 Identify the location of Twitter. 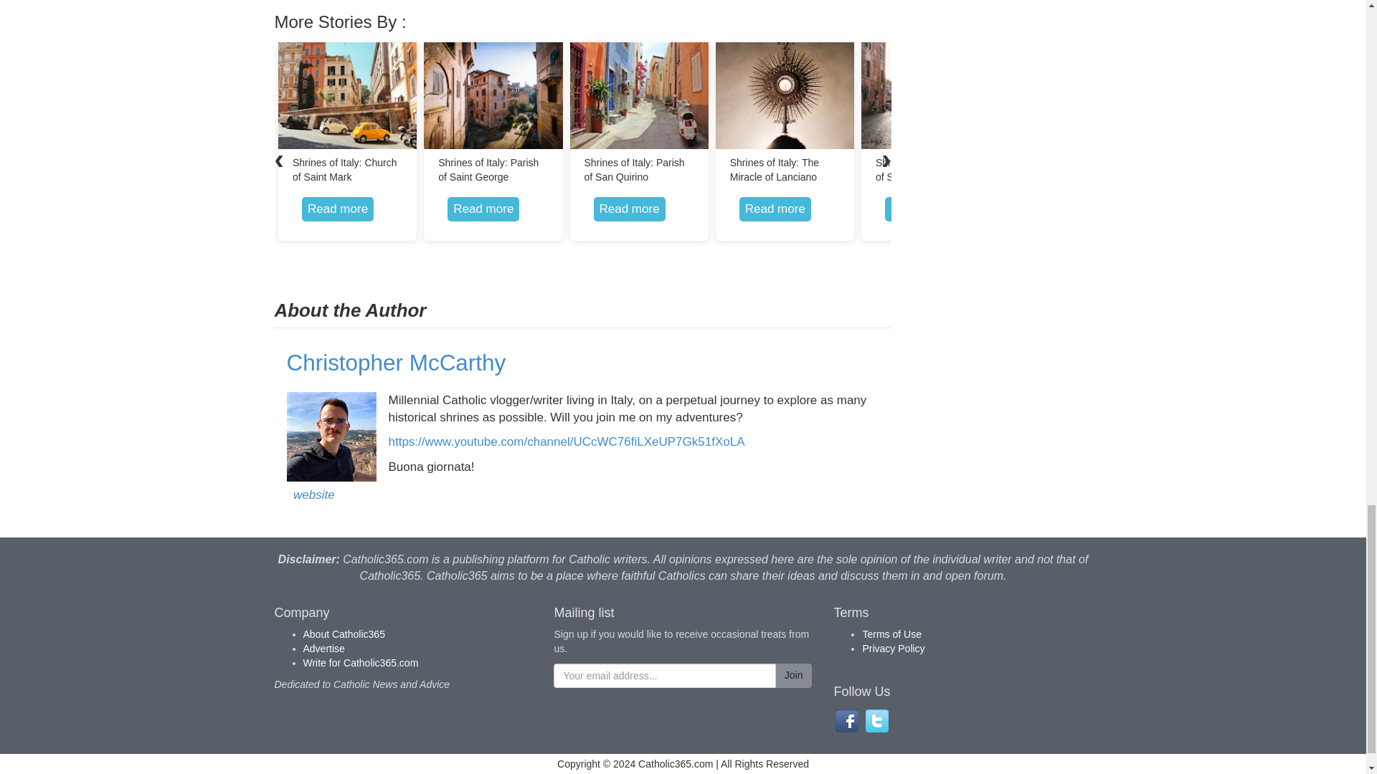
(876, 721).